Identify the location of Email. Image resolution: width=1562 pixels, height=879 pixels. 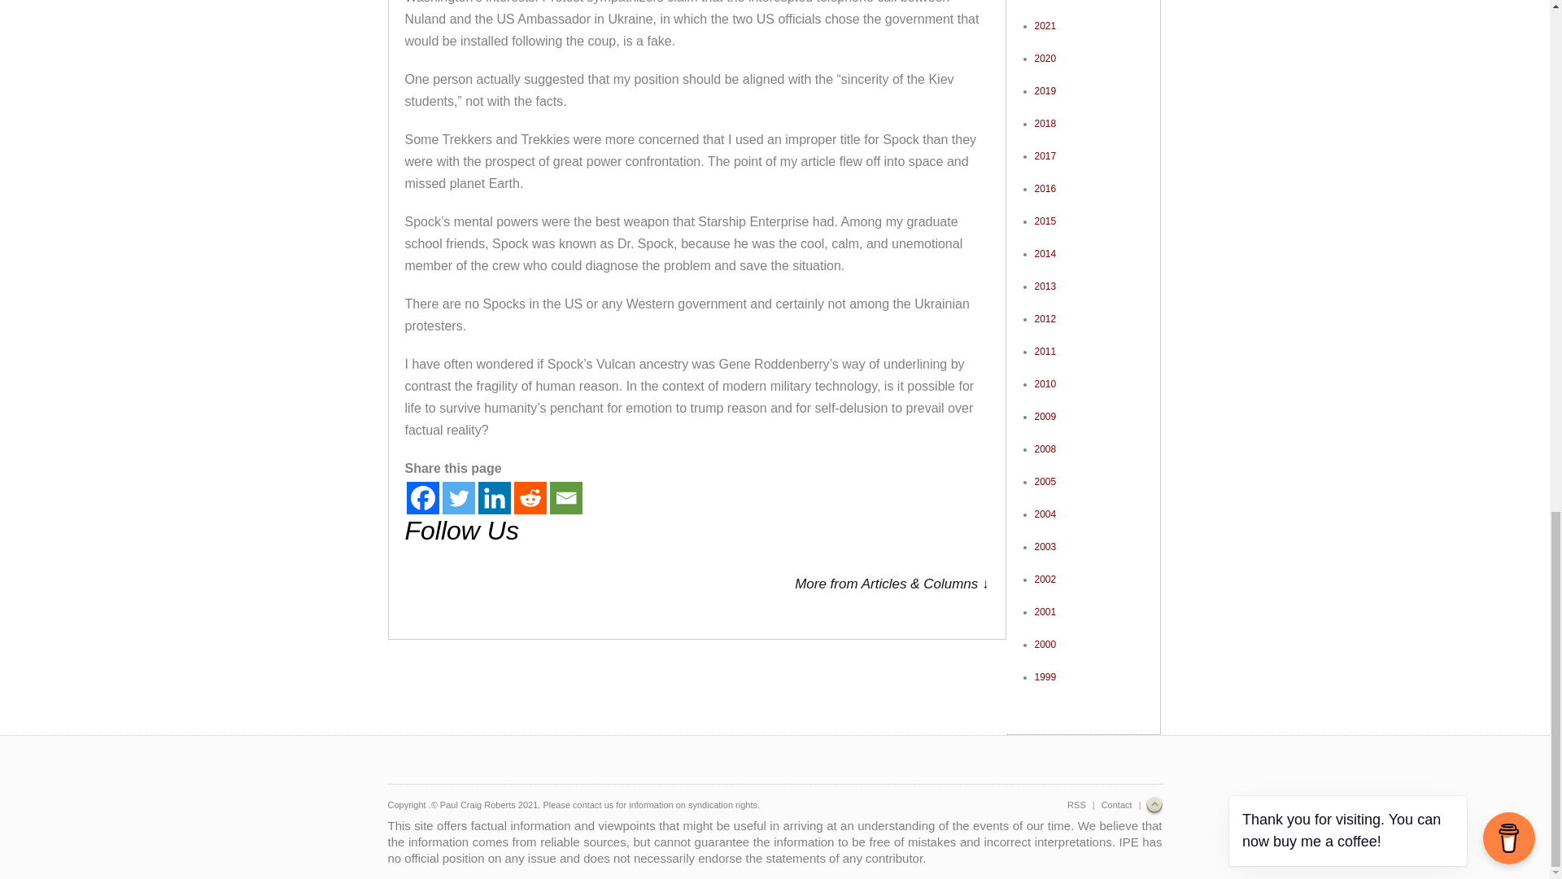
(566, 497).